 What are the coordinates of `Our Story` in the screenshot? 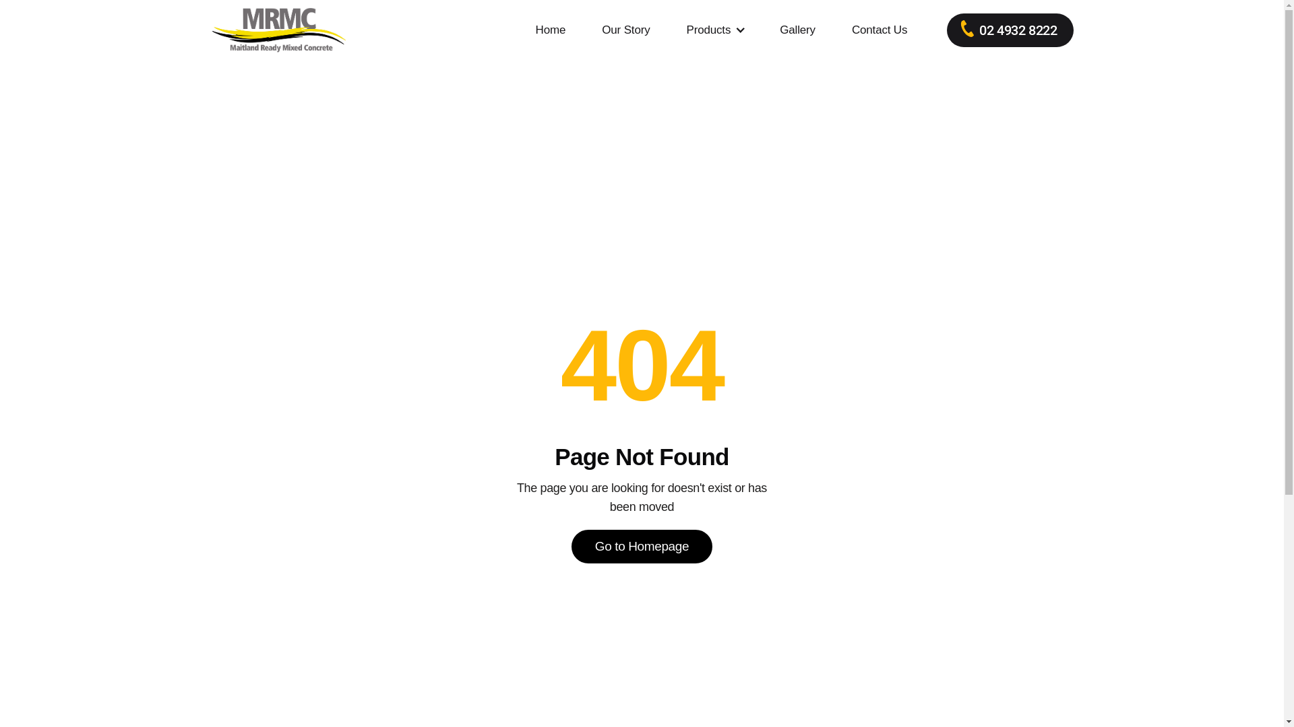 It's located at (625, 30).